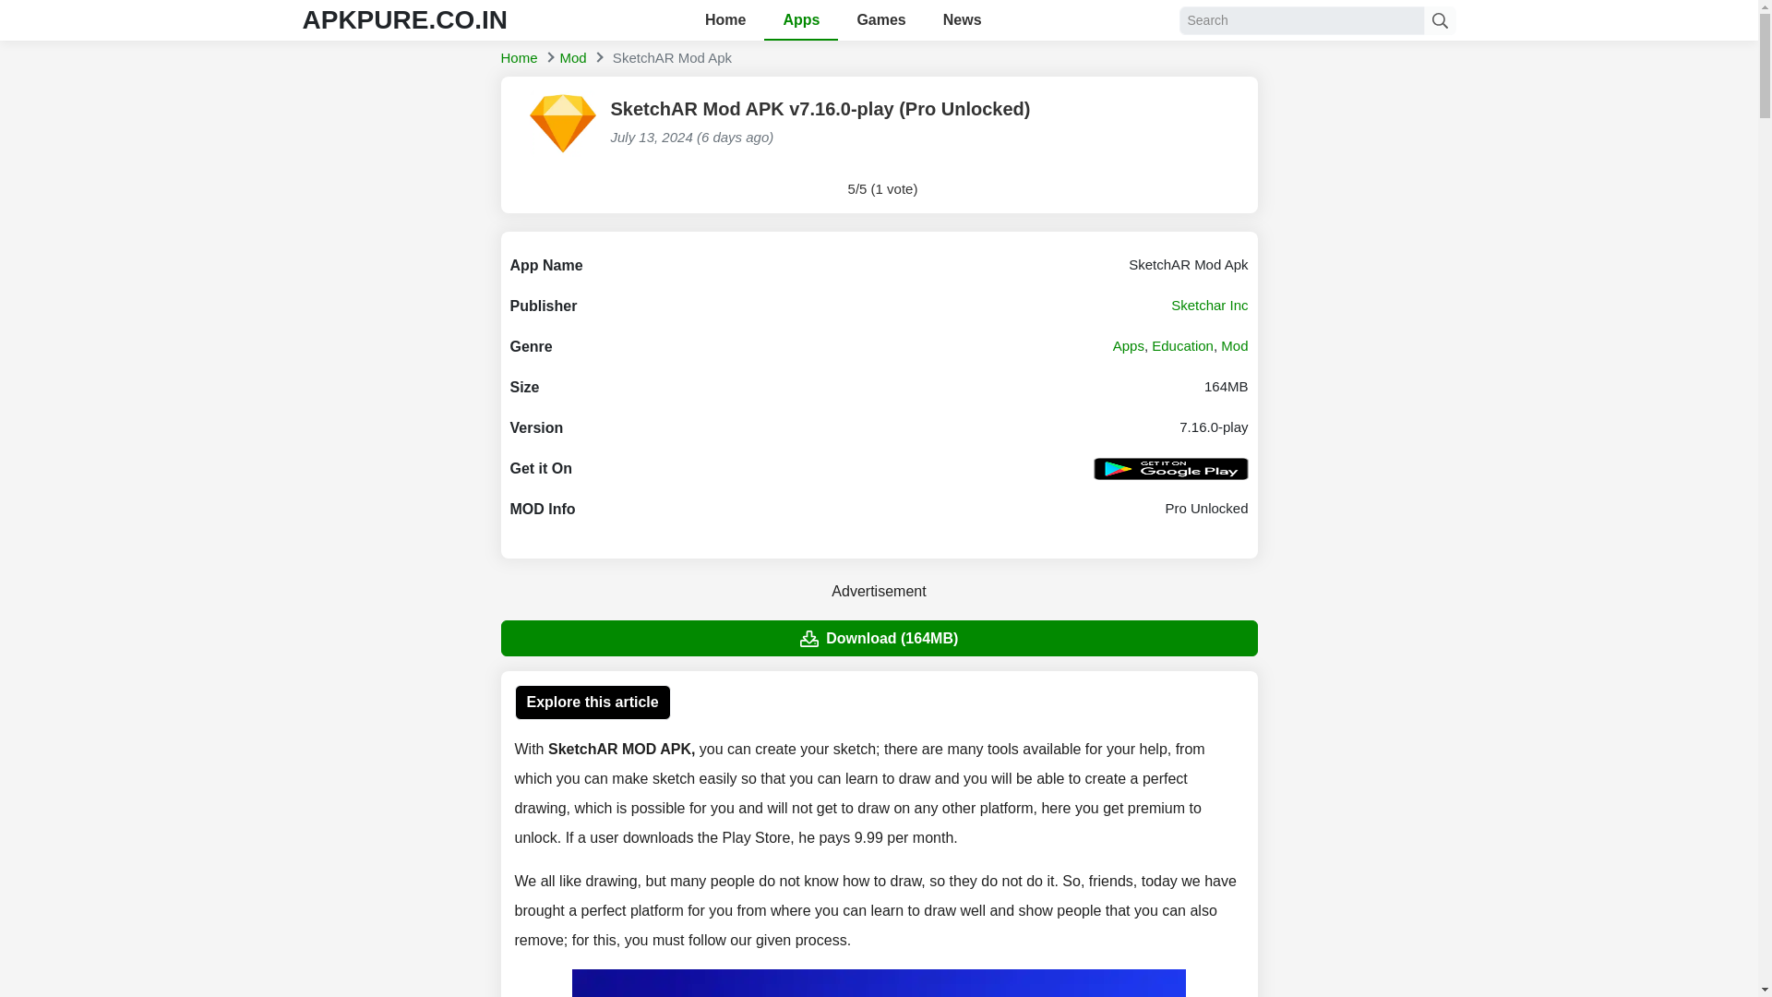 Image resolution: width=1772 pixels, height=997 pixels. I want to click on Explore this article, so click(593, 702).